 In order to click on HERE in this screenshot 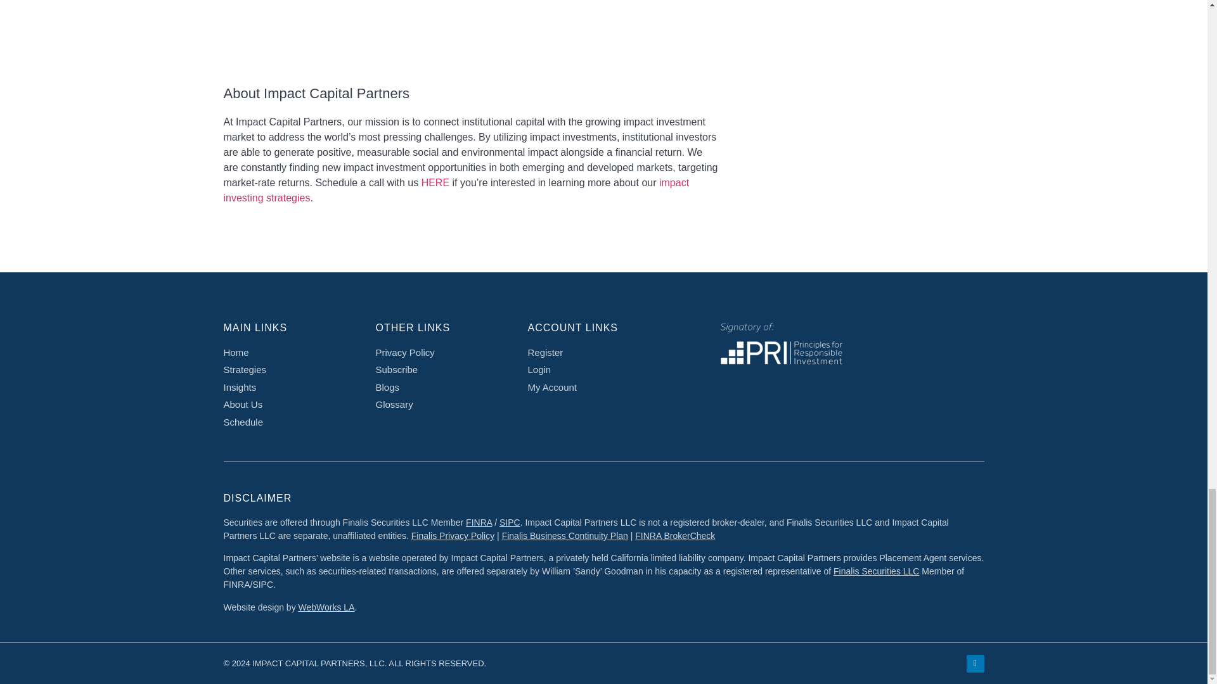, I will do `click(435, 182)`.